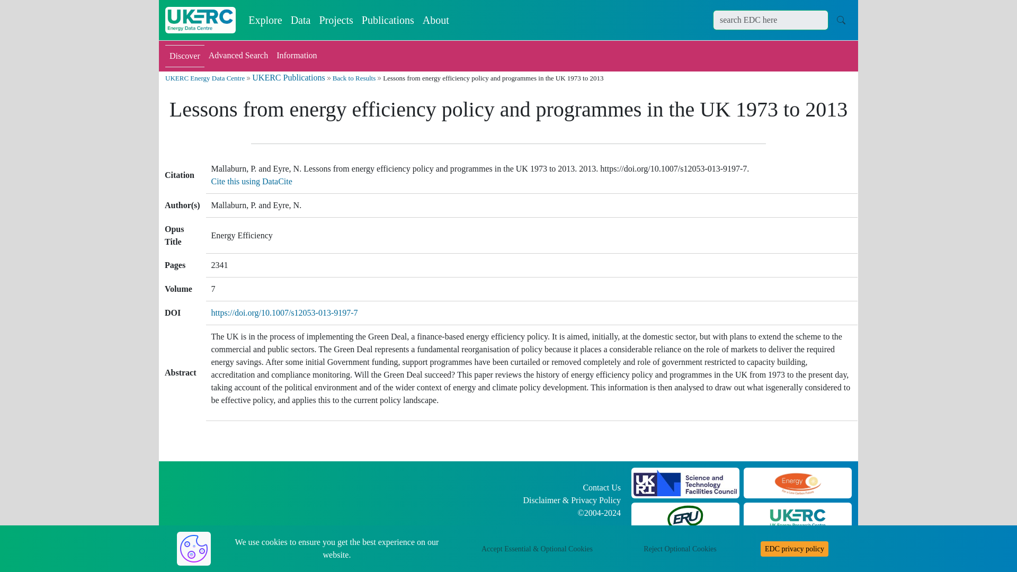  Describe the element at coordinates (265, 20) in the screenshot. I see `Explore` at that location.